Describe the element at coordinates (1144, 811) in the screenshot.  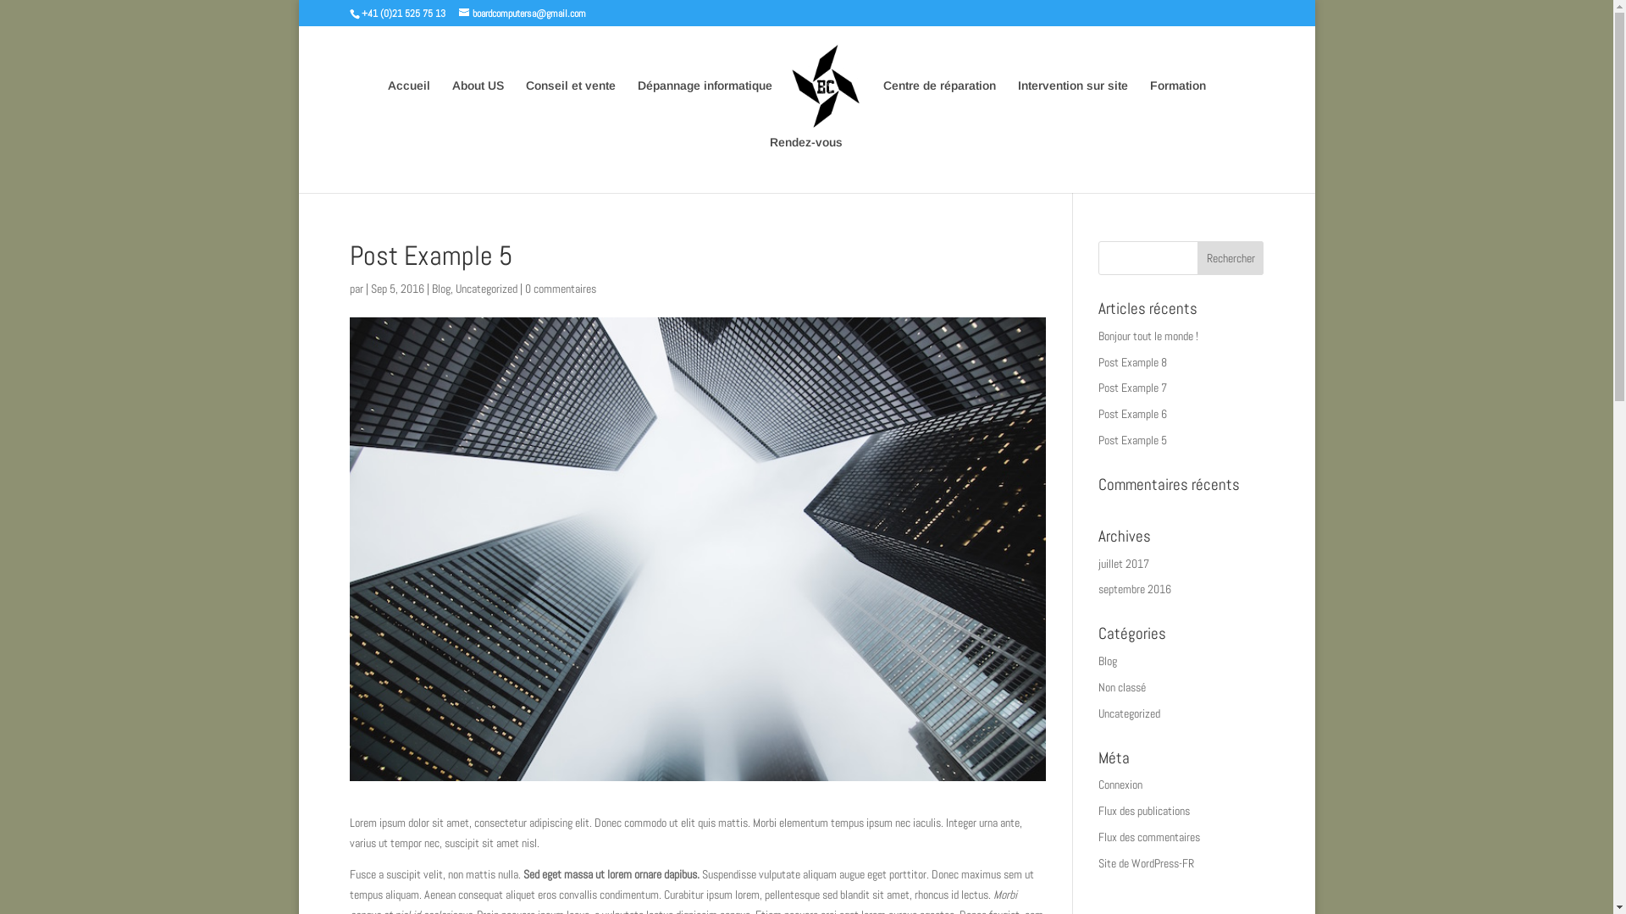
I see `Flux des publications` at that location.